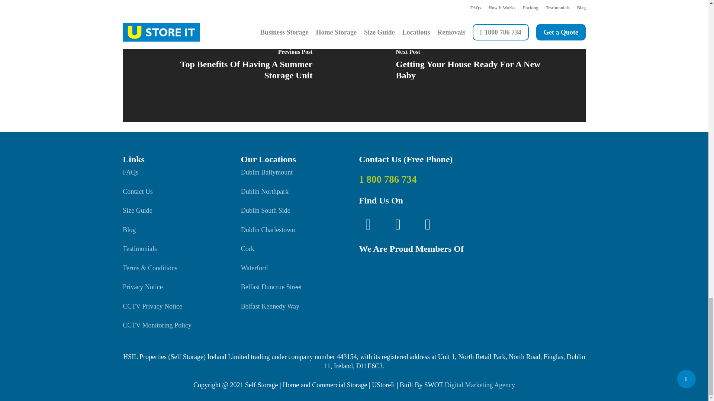  What do you see at coordinates (138, 192) in the screenshot?
I see `Contact Us` at bounding box center [138, 192].